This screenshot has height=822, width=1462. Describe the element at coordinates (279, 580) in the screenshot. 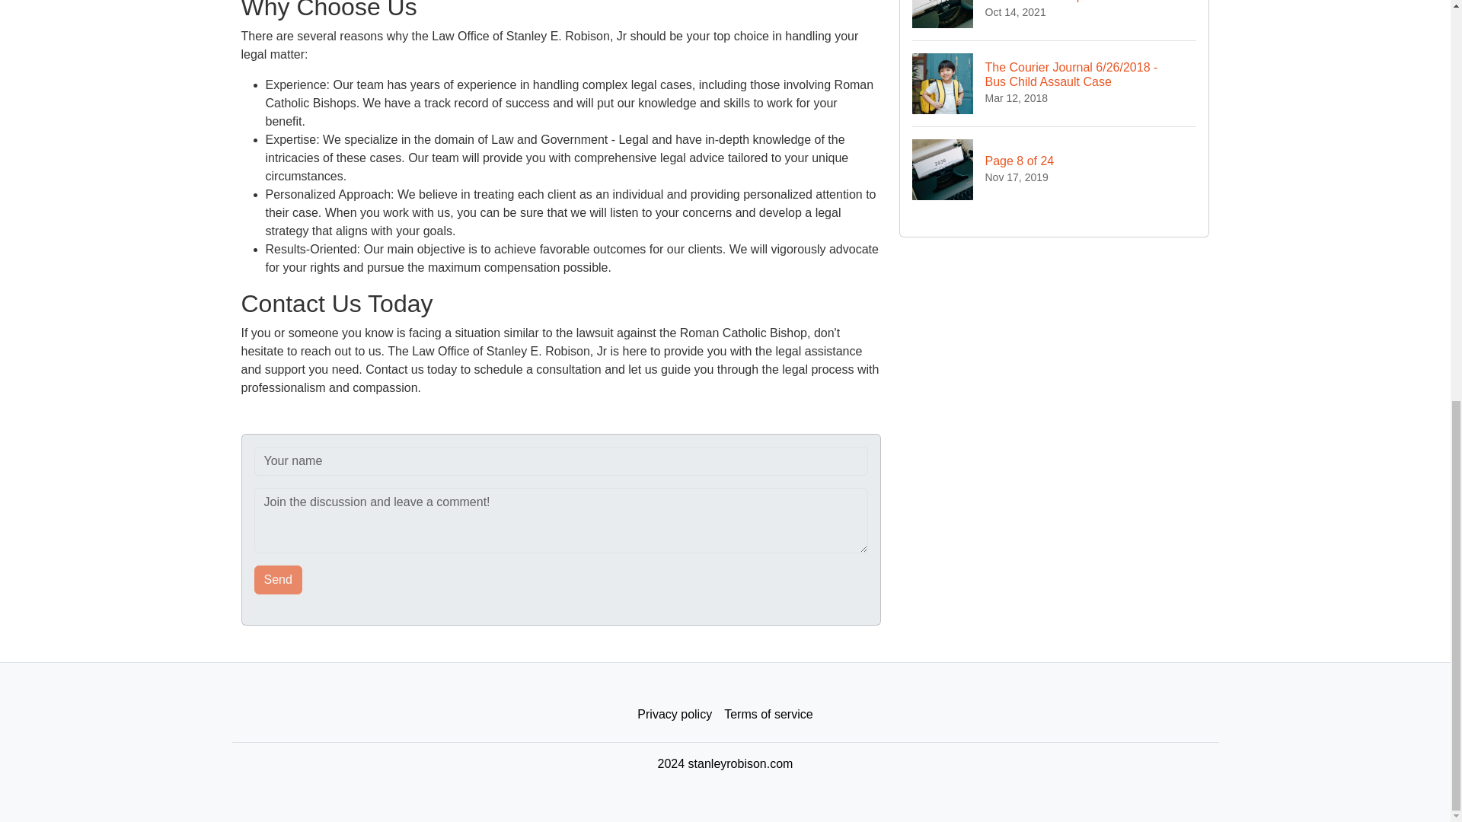

I see `Send` at that location.